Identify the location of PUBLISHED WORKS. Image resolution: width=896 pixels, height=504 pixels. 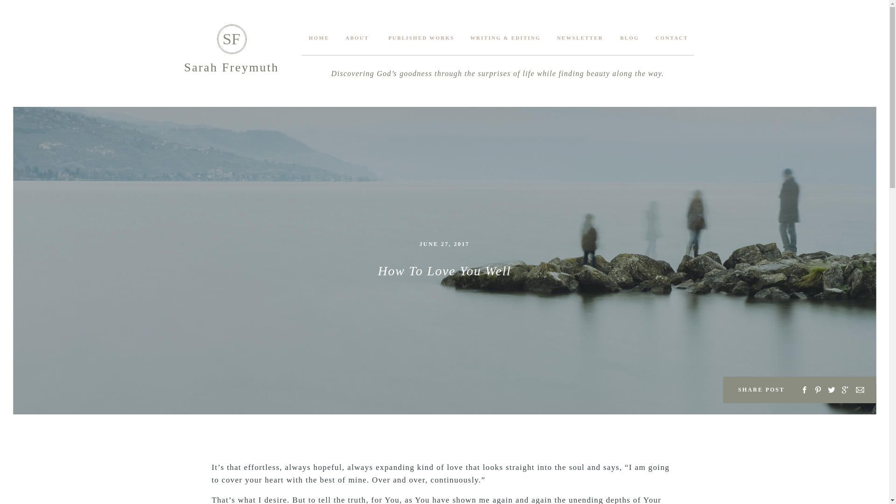
(419, 38).